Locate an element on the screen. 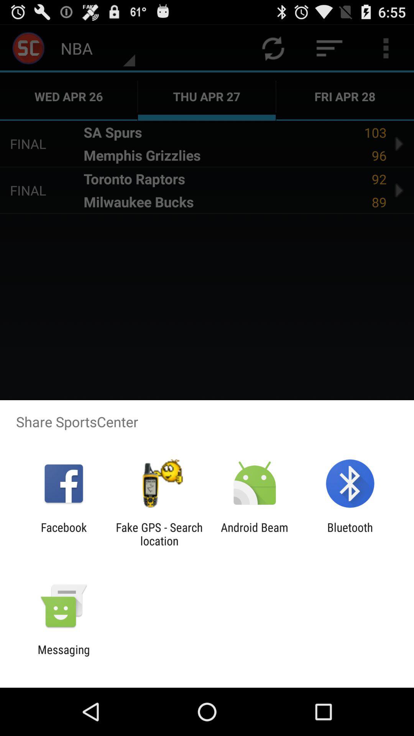 The height and width of the screenshot is (736, 414). swipe to the bluetooth app is located at coordinates (350, 534).